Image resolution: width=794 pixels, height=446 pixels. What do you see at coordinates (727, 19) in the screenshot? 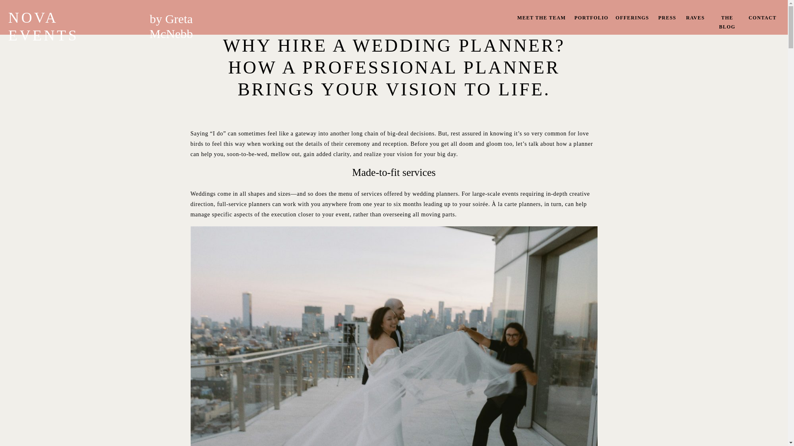
I see `THE BLOG` at bounding box center [727, 19].